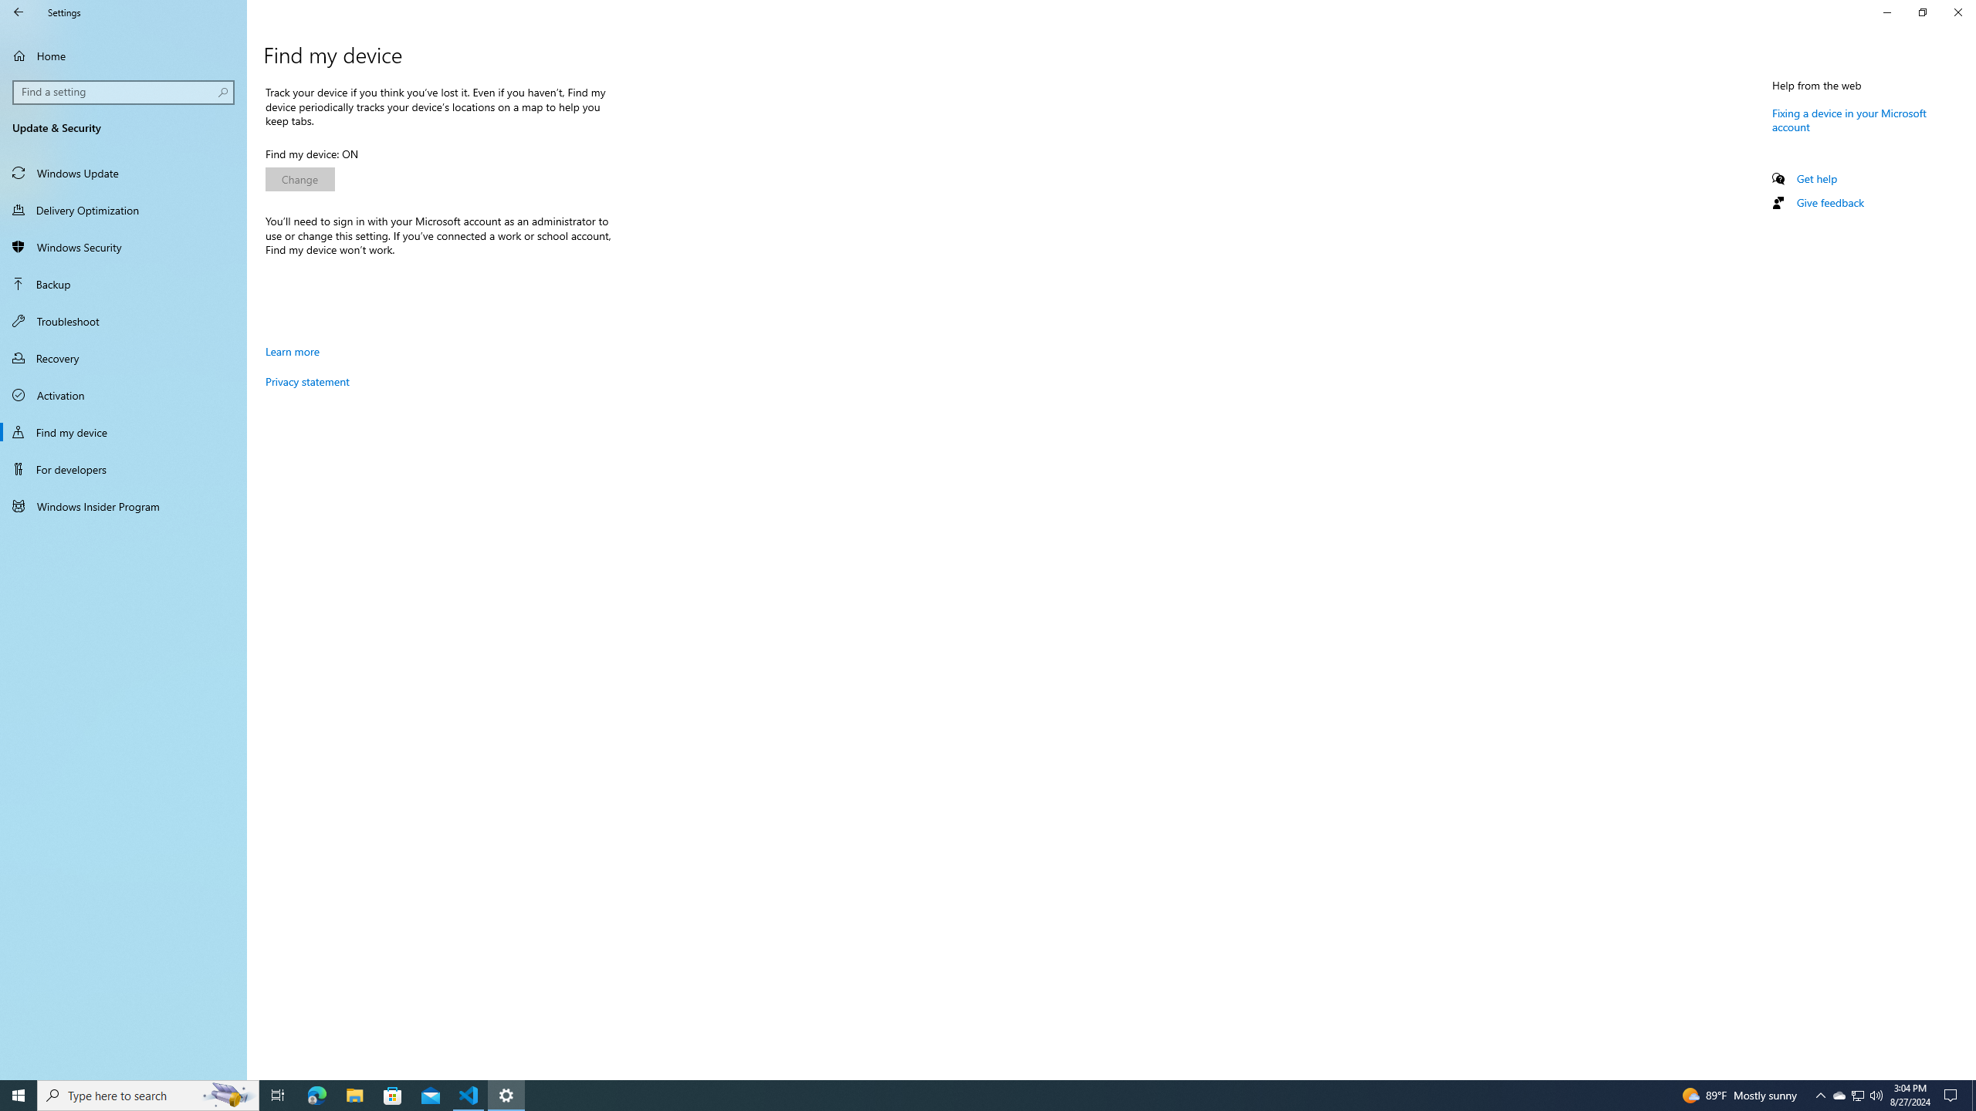 Image resolution: width=1976 pixels, height=1111 pixels. Describe the element at coordinates (123, 506) in the screenshot. I see `Windows Insider Program` at that location.